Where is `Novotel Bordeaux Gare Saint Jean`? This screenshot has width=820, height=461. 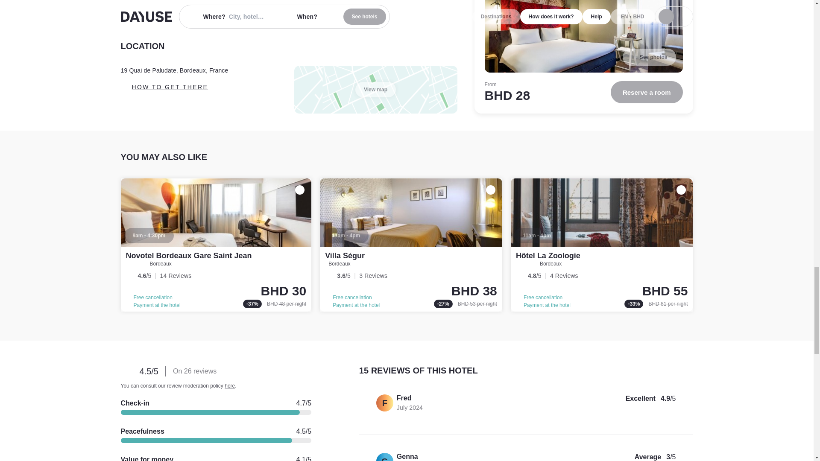 Novotel Bordeaux Gare Saint Jean is located at coordinates (188, 255).